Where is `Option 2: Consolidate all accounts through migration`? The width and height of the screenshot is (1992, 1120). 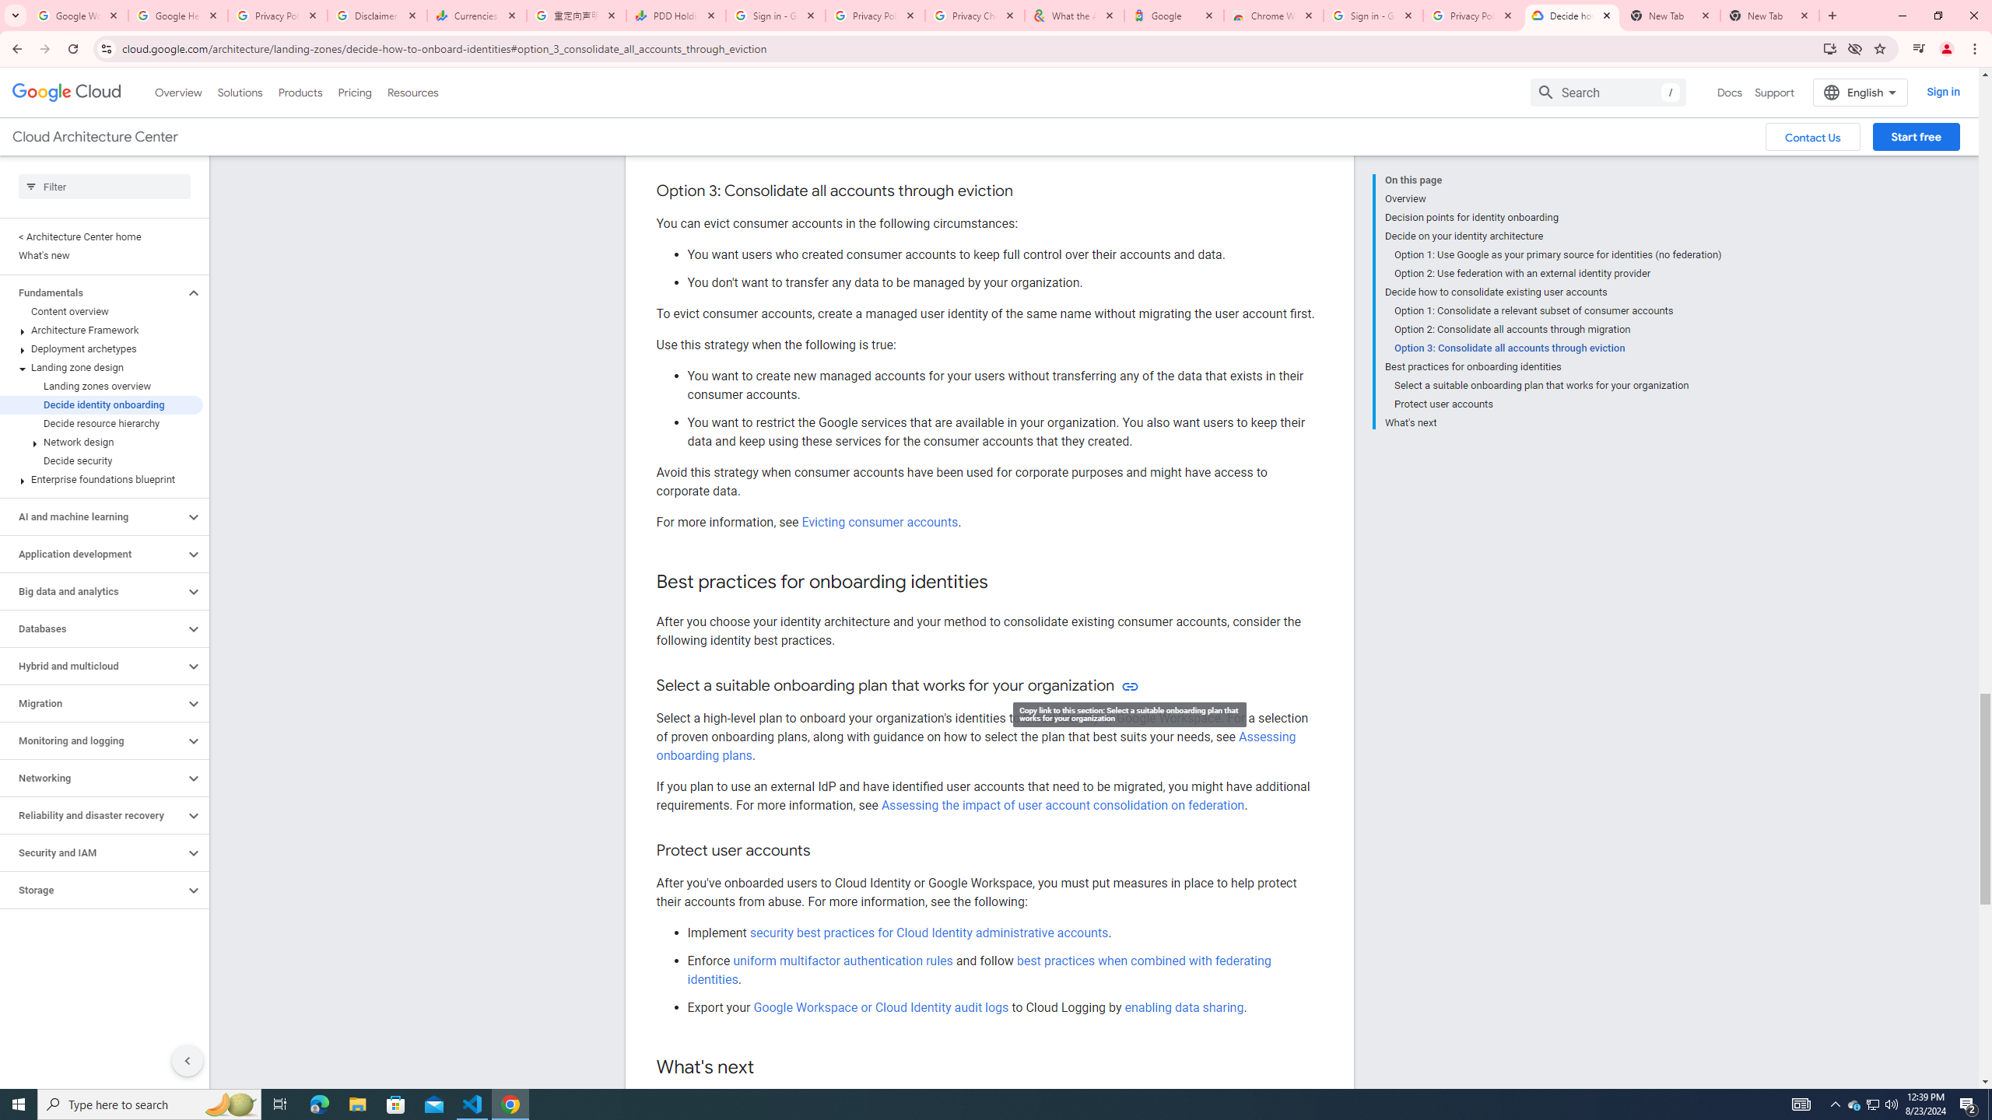
Option 2: Consolidate all accounts through migration is located at coordinates (1558, 330).